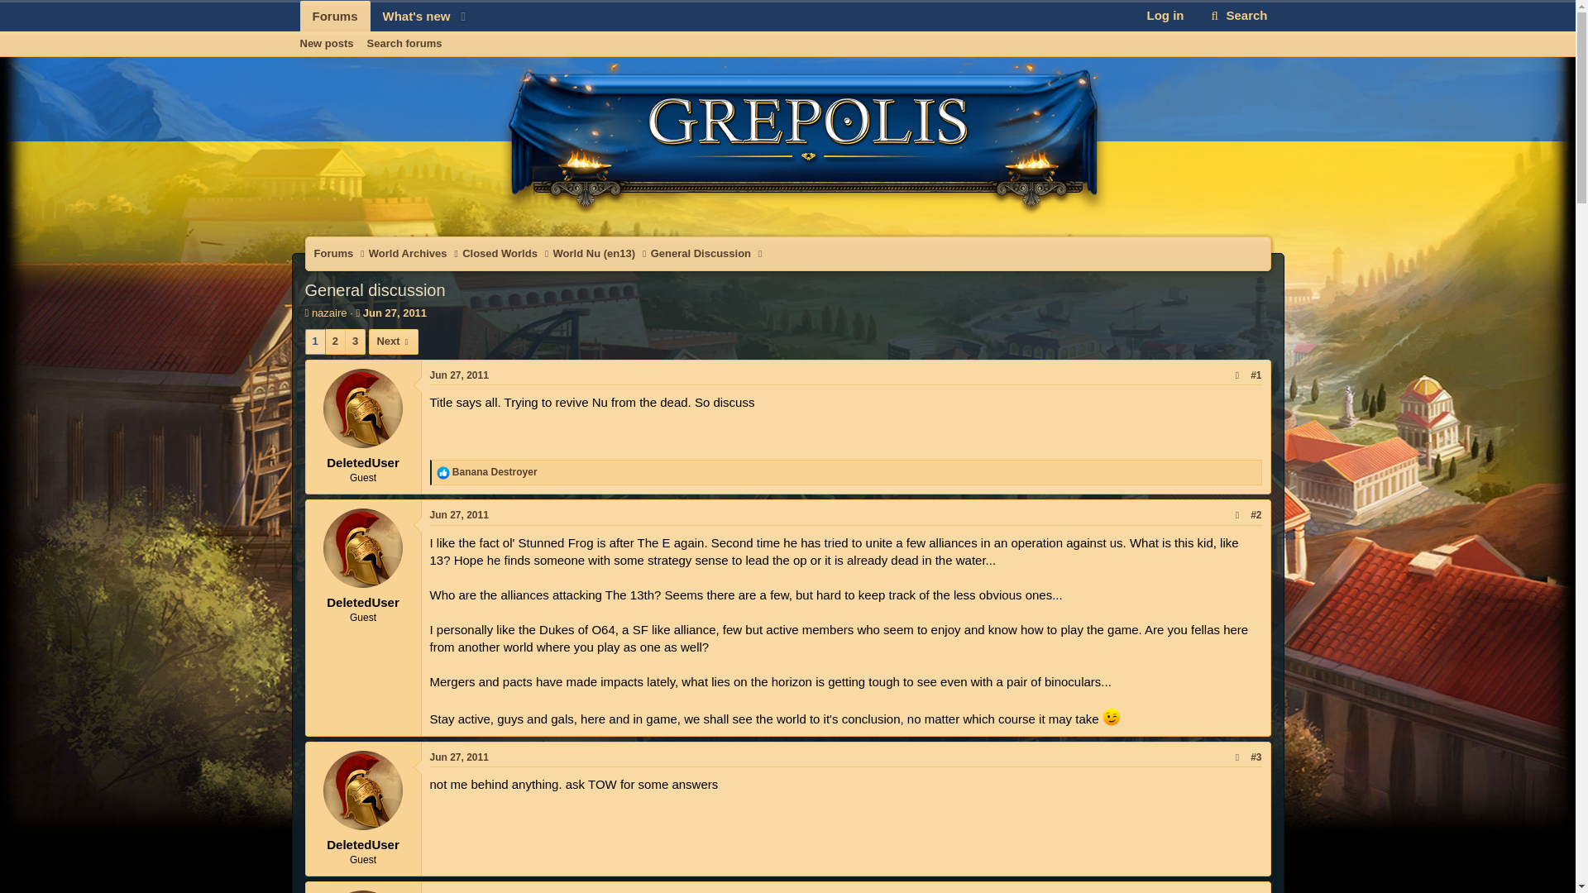 Image resolution: width=1588 pixels, height=893 pixels. What do you see at coordinates (460, 514) in the screenshot?
I see `Forums` at bounding box center [460, 514].